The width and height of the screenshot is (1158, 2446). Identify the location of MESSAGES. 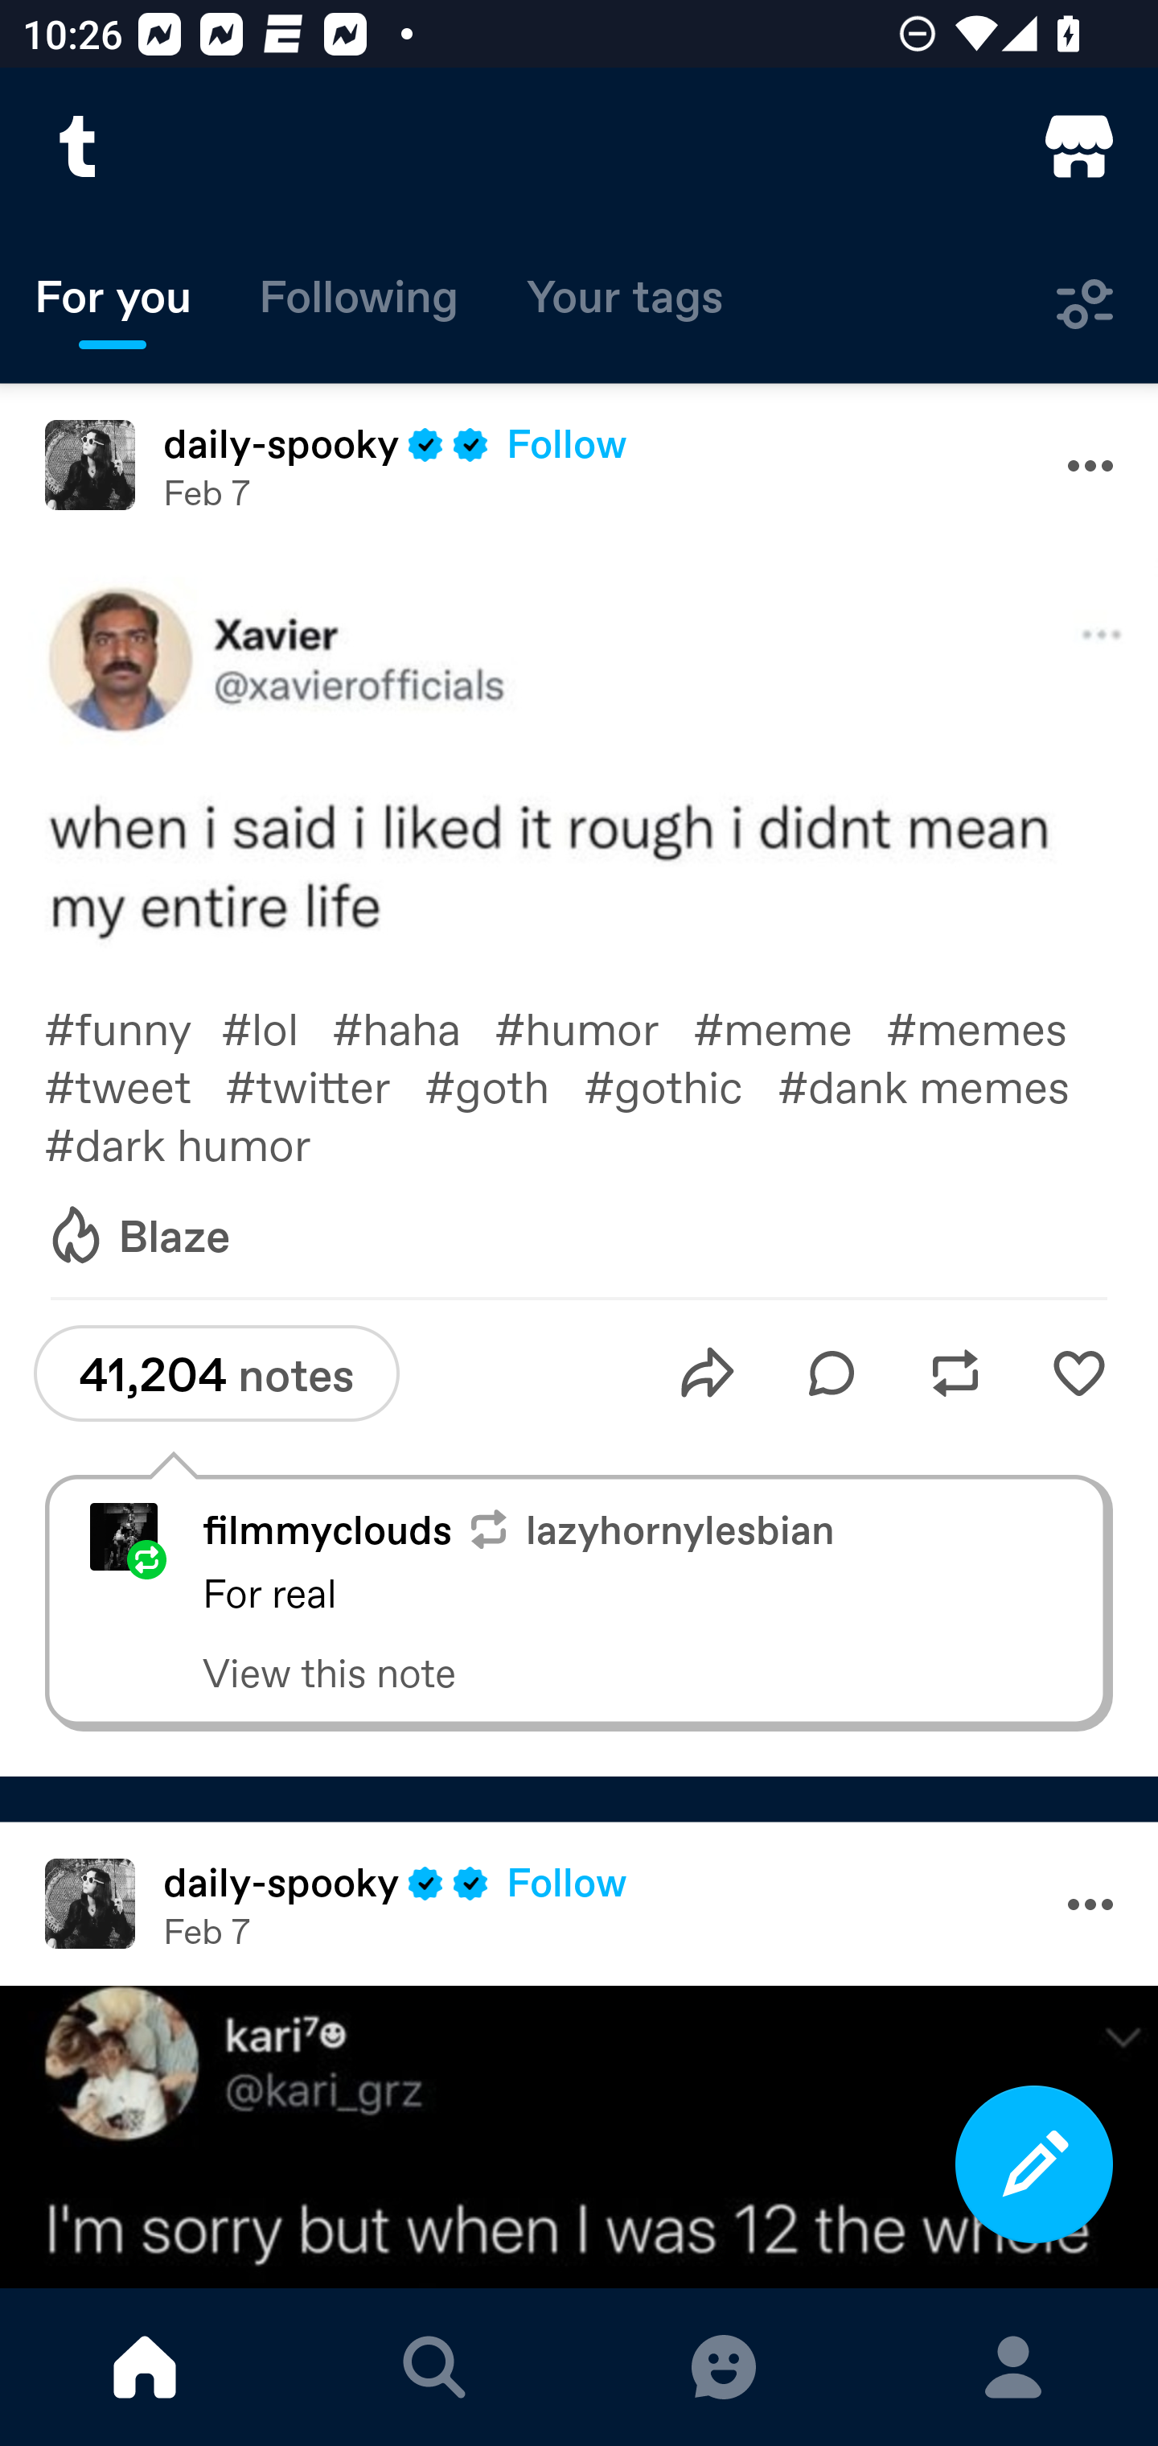
(724, 2367).